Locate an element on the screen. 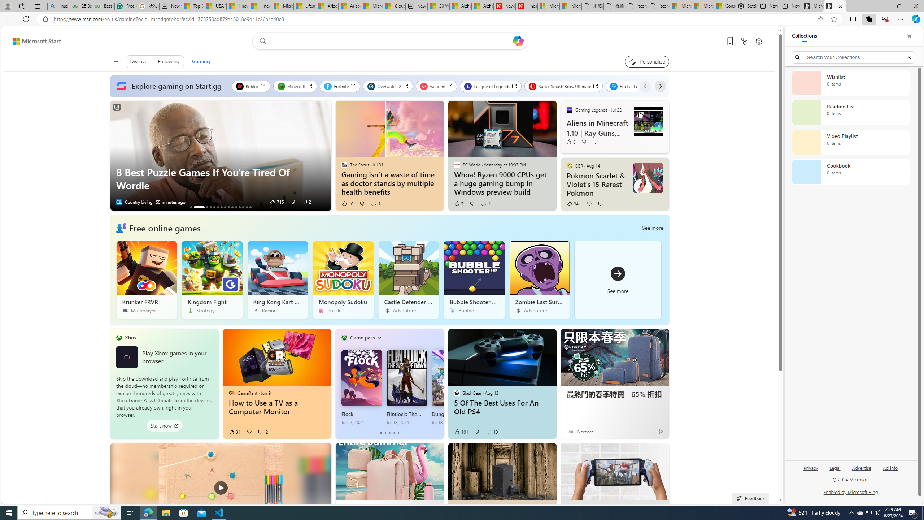 The image size is (924, 520). AutomationID: casualCarouselIcon is located at coordinates (121, 227).